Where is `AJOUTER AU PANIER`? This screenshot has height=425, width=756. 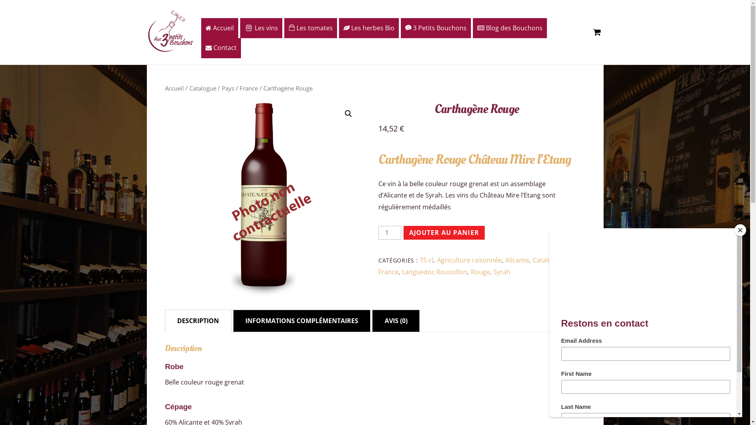 AJOUTER AU PANIER is located at coordinates (444, 233).